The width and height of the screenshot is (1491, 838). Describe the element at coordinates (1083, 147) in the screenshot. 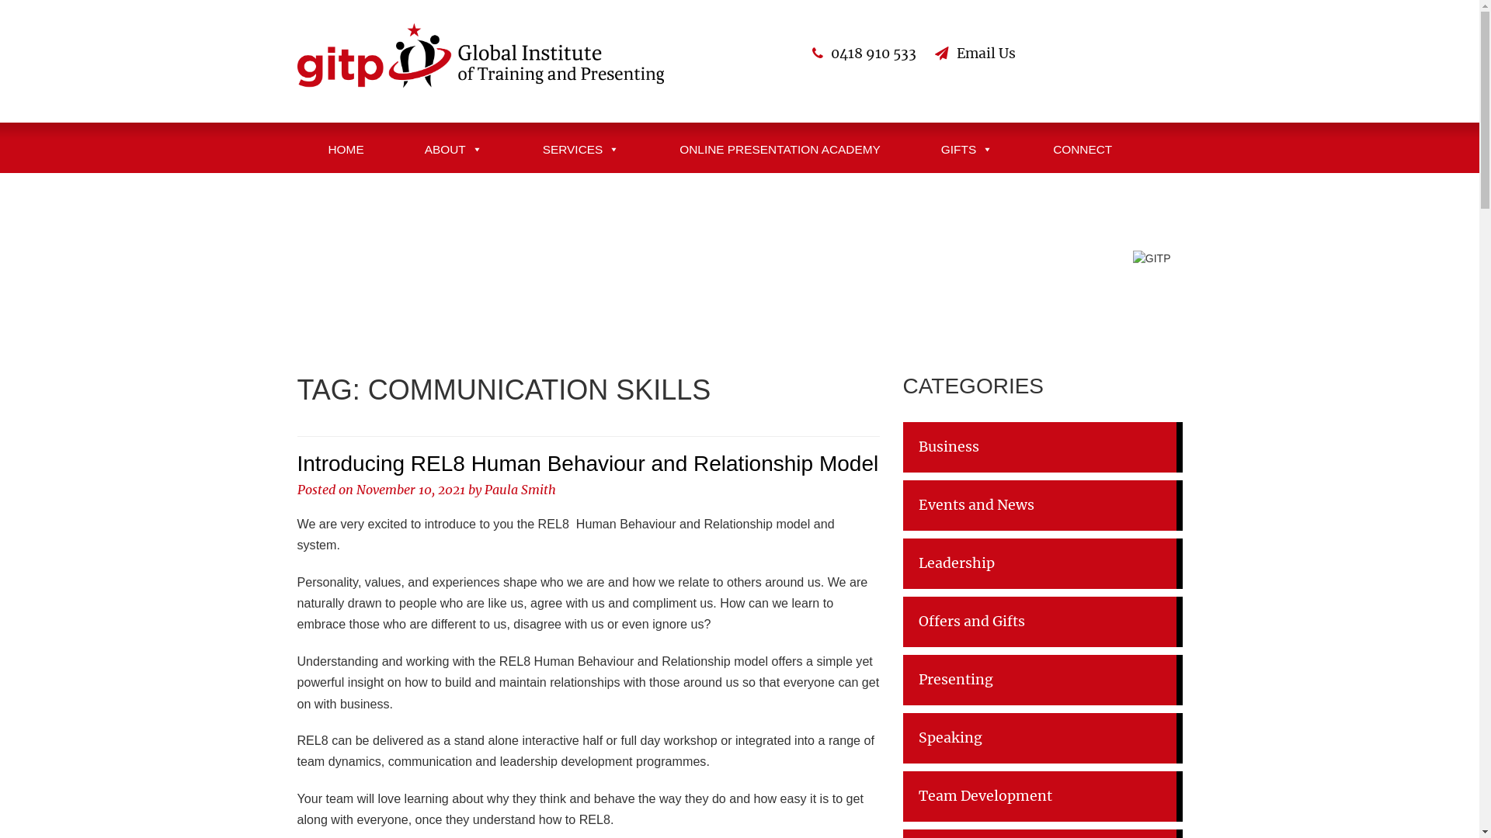

I see `CONNECT` at that location.